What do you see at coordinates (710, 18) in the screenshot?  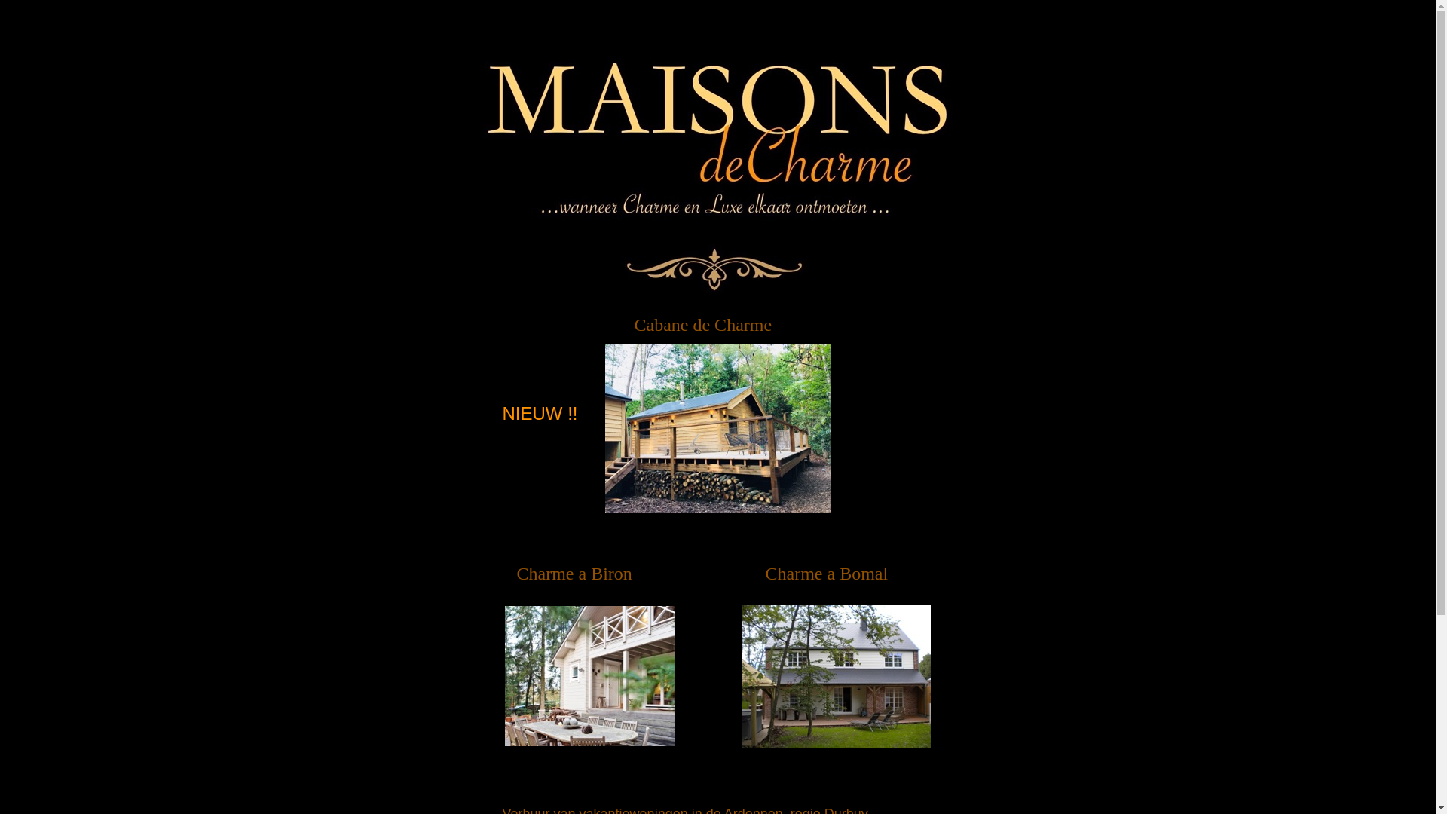 I see `contact` at bounding box center [710, 18].